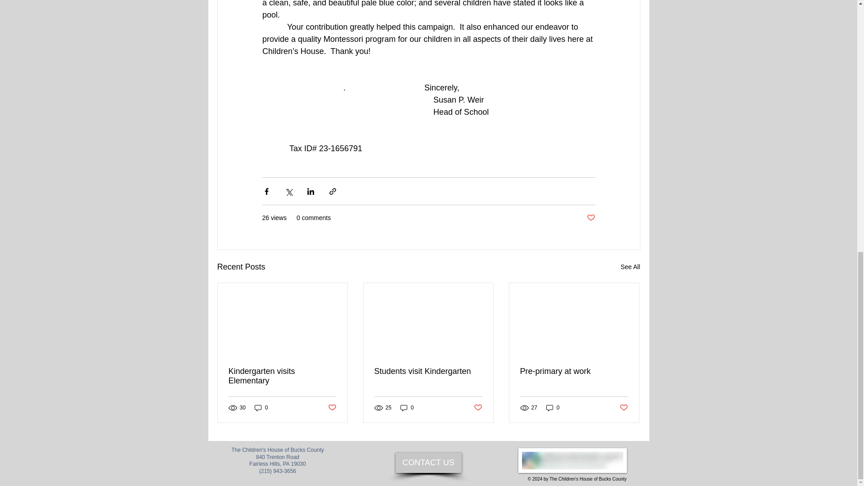 Image resolution: width=864 pixels, height=486 pixels. Describe the element at coordinates (261, 408) in the screenshot. I see `0` at that location.